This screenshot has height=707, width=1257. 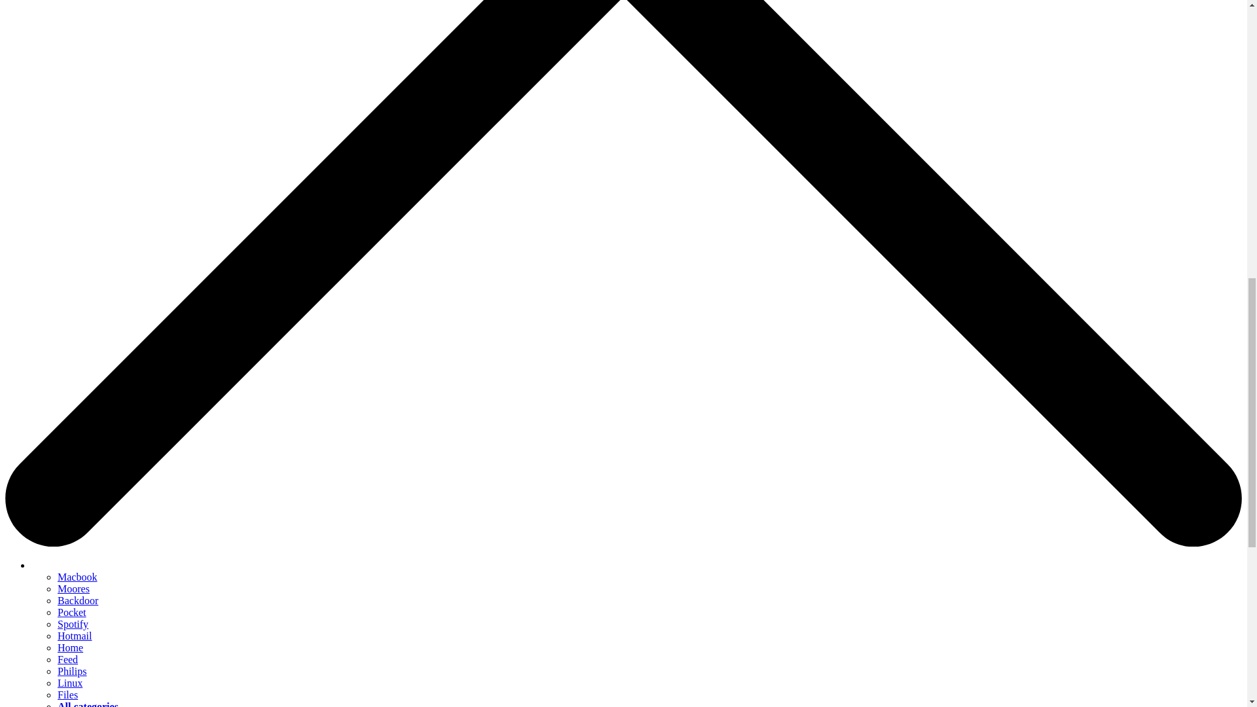 I want to click on Macbook, so click(x=77, y=576).